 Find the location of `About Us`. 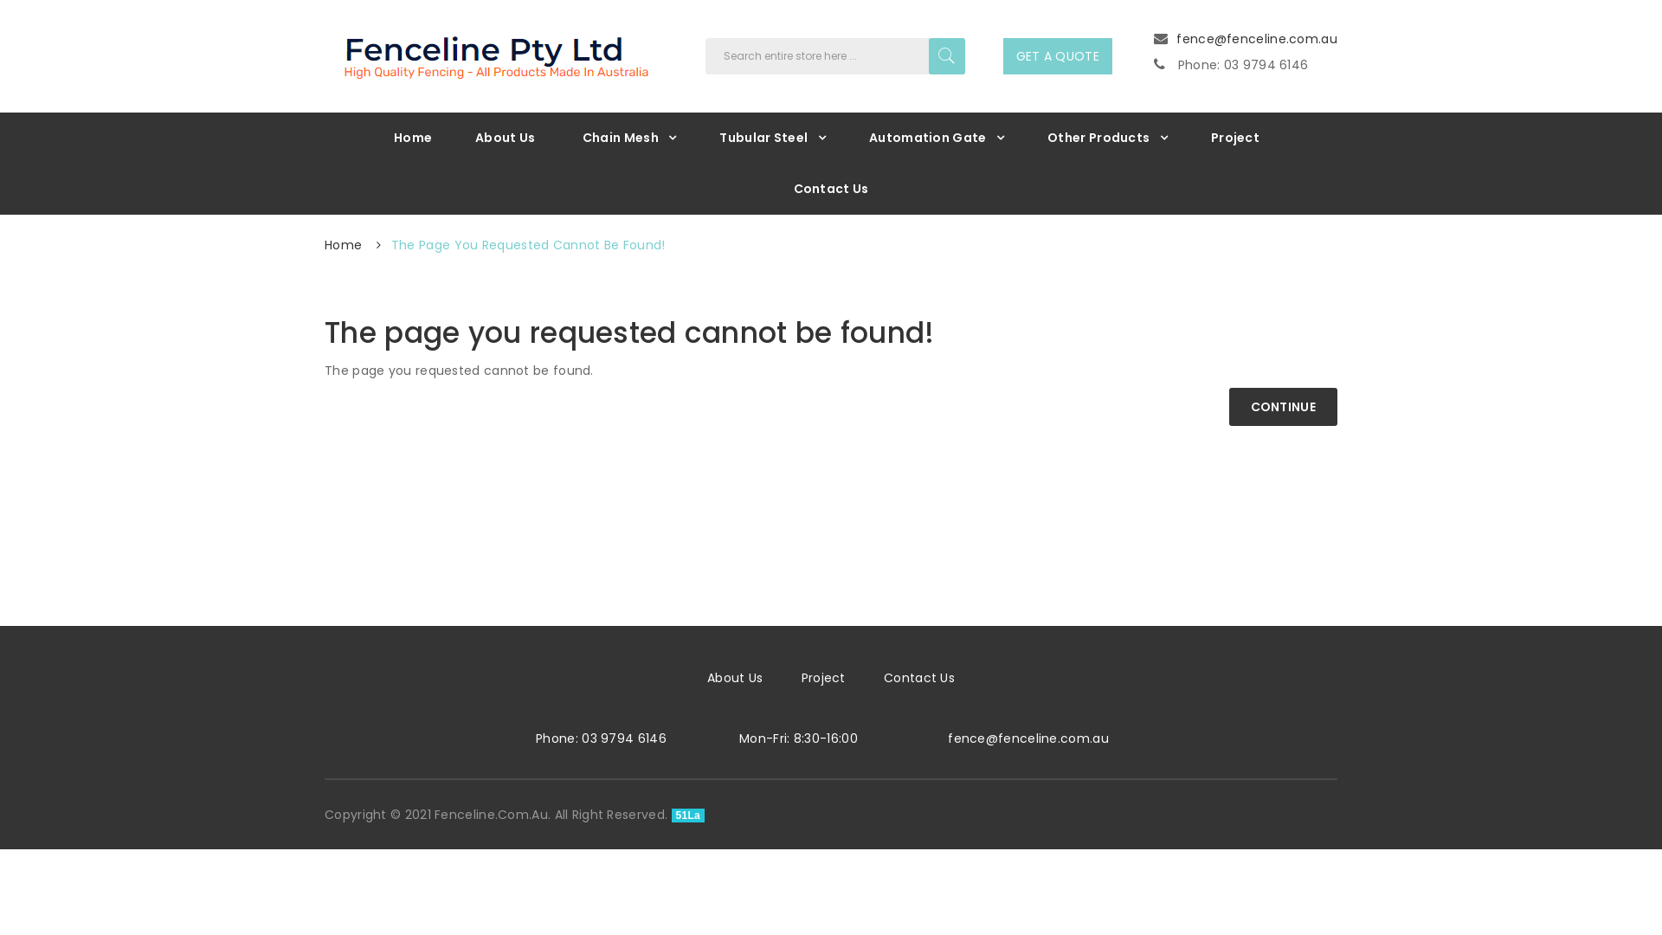

About Us is located at coordinates (735, 678).